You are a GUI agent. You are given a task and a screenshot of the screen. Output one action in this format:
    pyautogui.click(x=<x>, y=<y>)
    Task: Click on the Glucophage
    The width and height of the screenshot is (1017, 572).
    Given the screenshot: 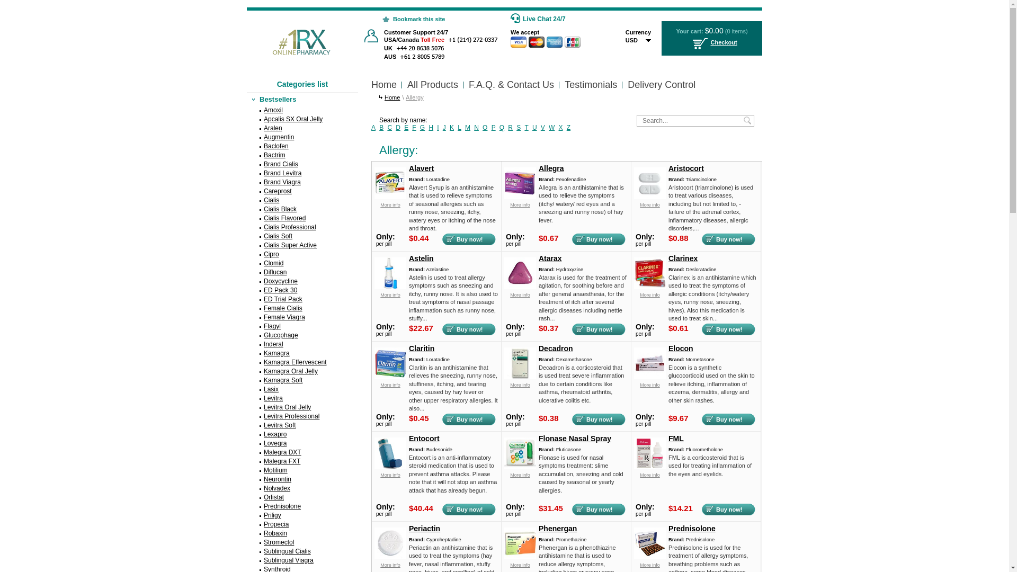 What is the action you would take?
    pyautogui.click(x=302, y=336)
    